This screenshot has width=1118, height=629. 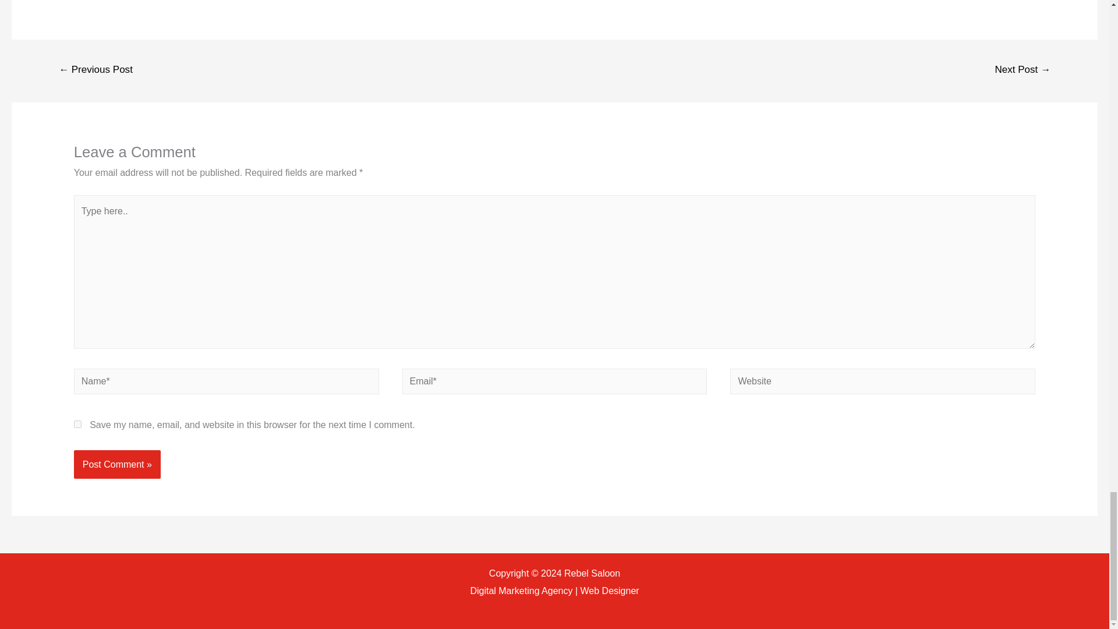 I want to click on yes, so click(x=77, y=424).